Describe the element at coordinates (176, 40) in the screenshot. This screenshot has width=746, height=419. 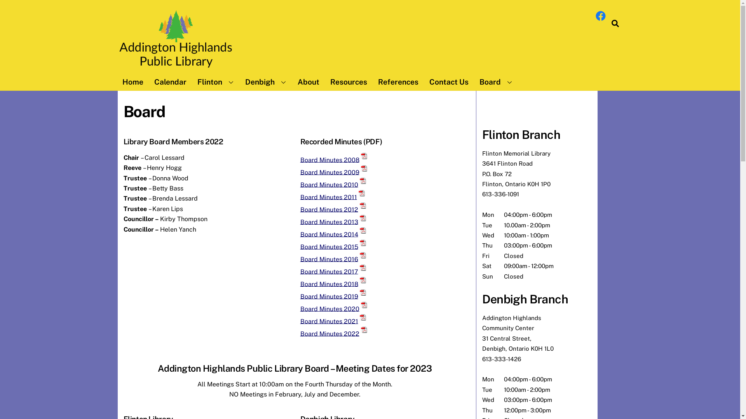
I see `Addington Highlands Public Library` at that location.